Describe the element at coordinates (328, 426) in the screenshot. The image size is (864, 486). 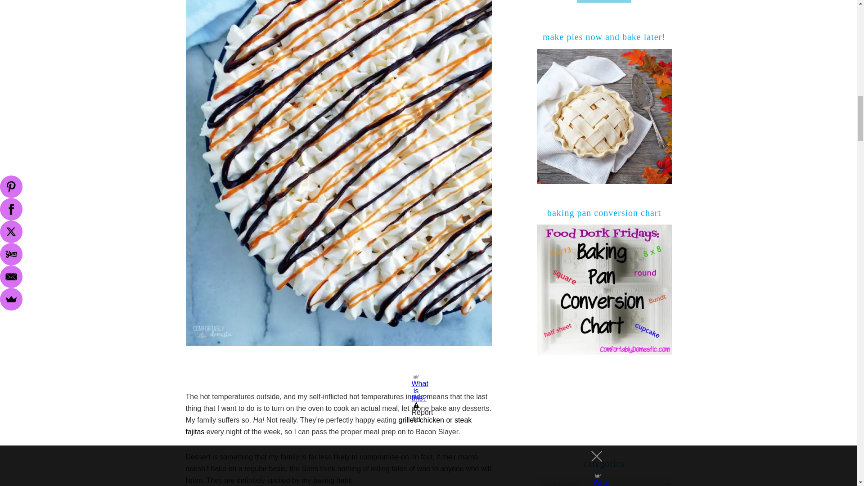
I see `grilled chicken or steak fajitas` at that location.